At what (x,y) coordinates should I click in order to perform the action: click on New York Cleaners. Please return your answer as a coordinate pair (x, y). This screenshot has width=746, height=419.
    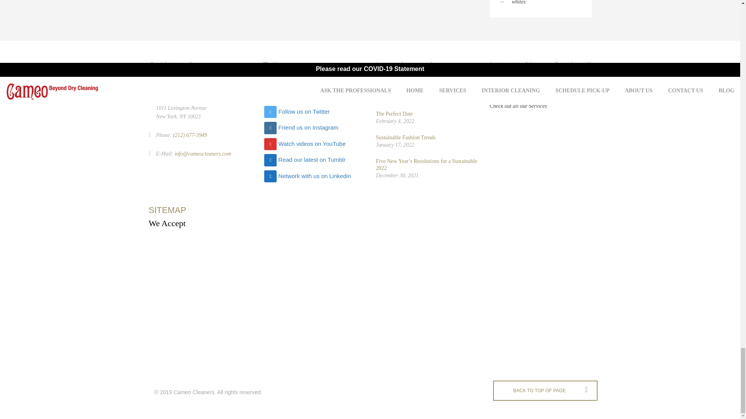
    Looking at the image, I should click on (210, 252).